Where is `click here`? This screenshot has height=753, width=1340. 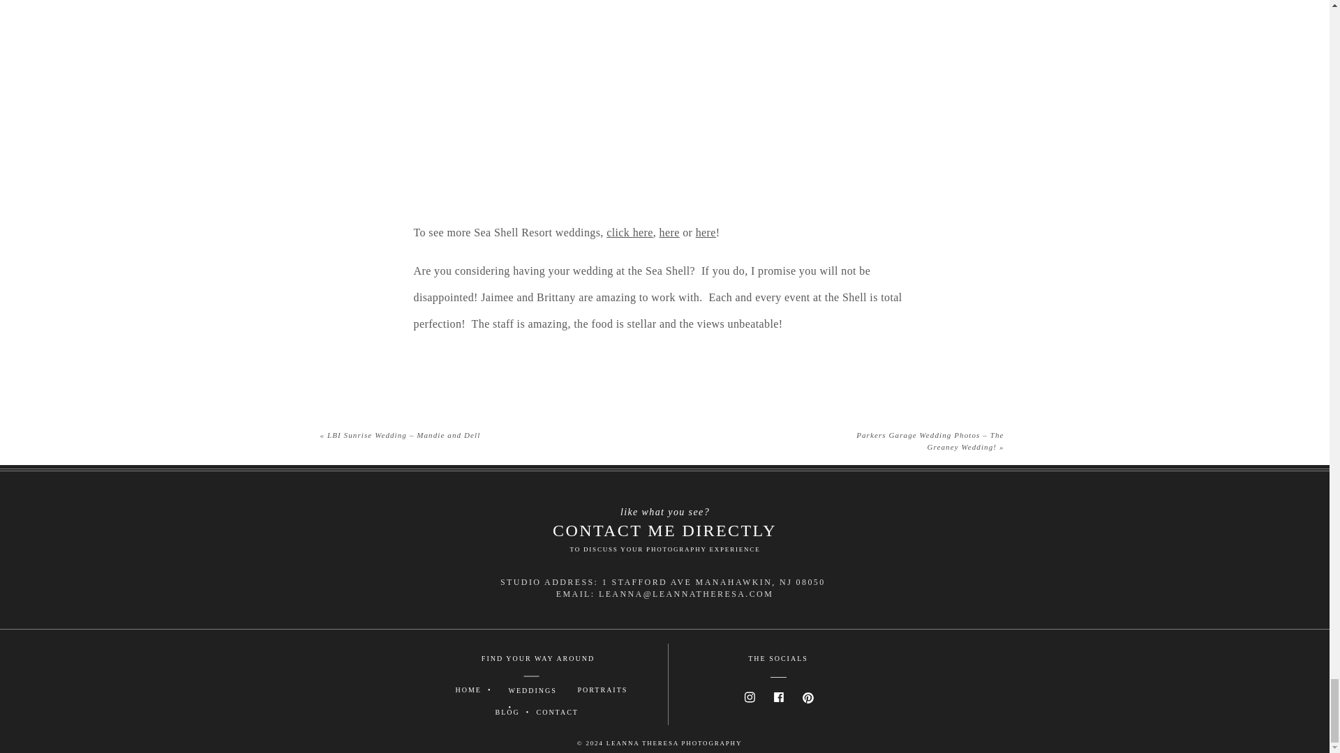 click here is located at coordinates (630, 233).